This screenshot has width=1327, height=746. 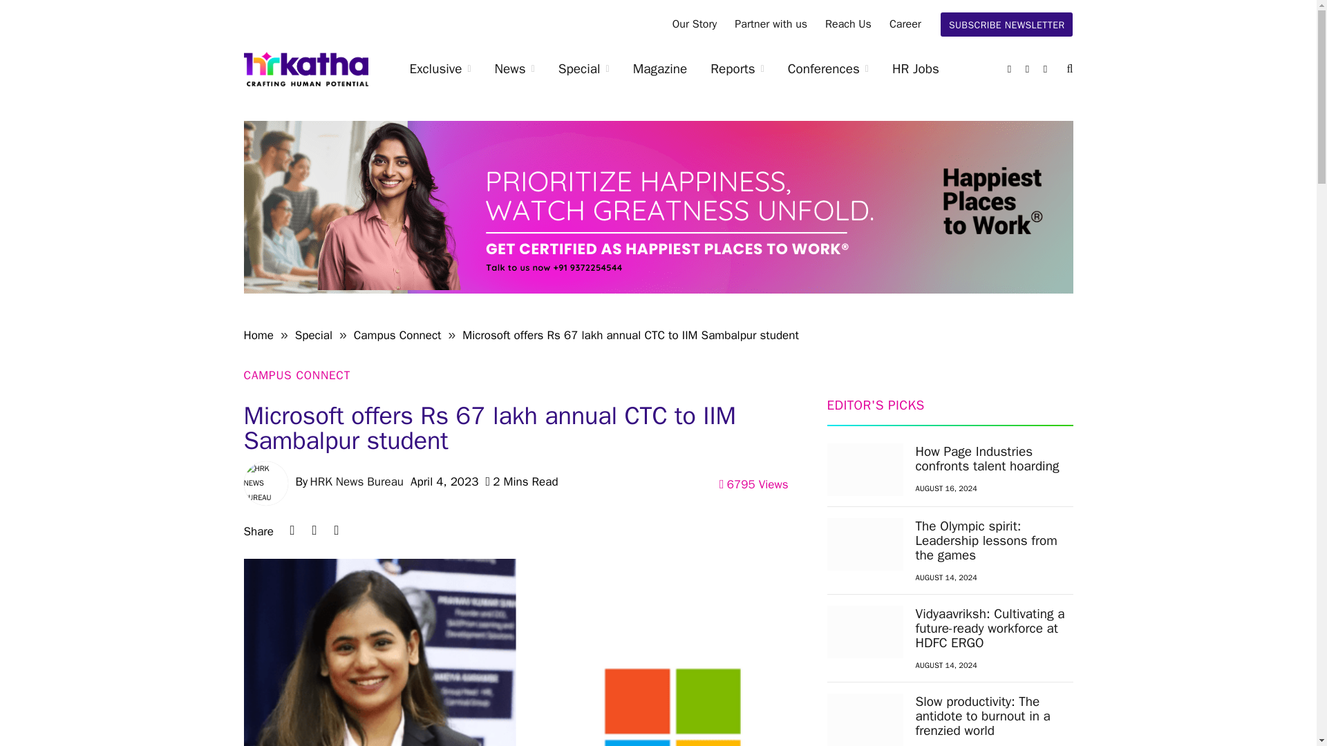 I want to click on Special, so click(x=583, y=69).